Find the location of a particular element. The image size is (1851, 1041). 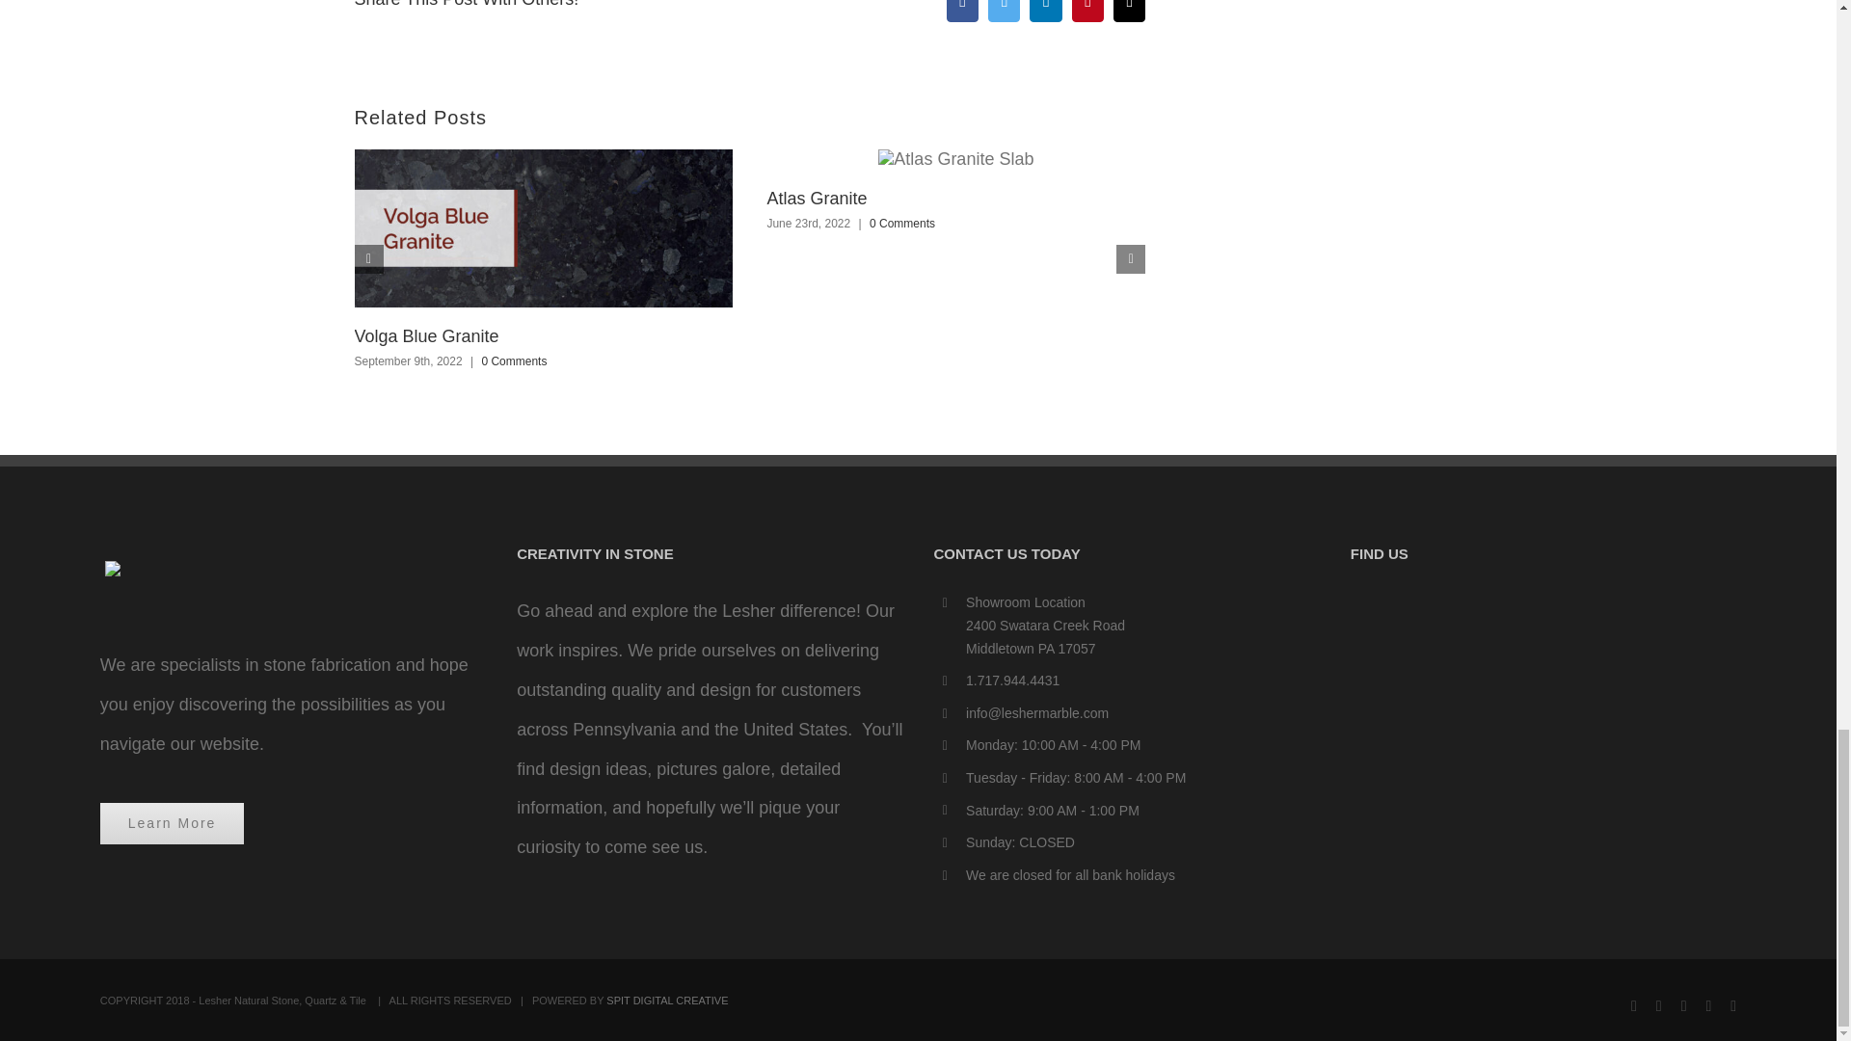

Atlas Granite is located at coordinates (816, 199).